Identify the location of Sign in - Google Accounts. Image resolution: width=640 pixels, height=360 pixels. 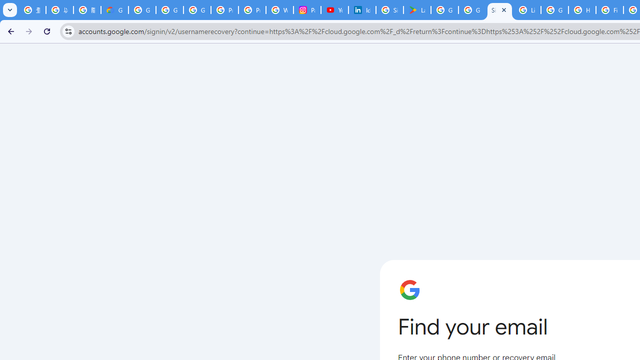
(499, 10).